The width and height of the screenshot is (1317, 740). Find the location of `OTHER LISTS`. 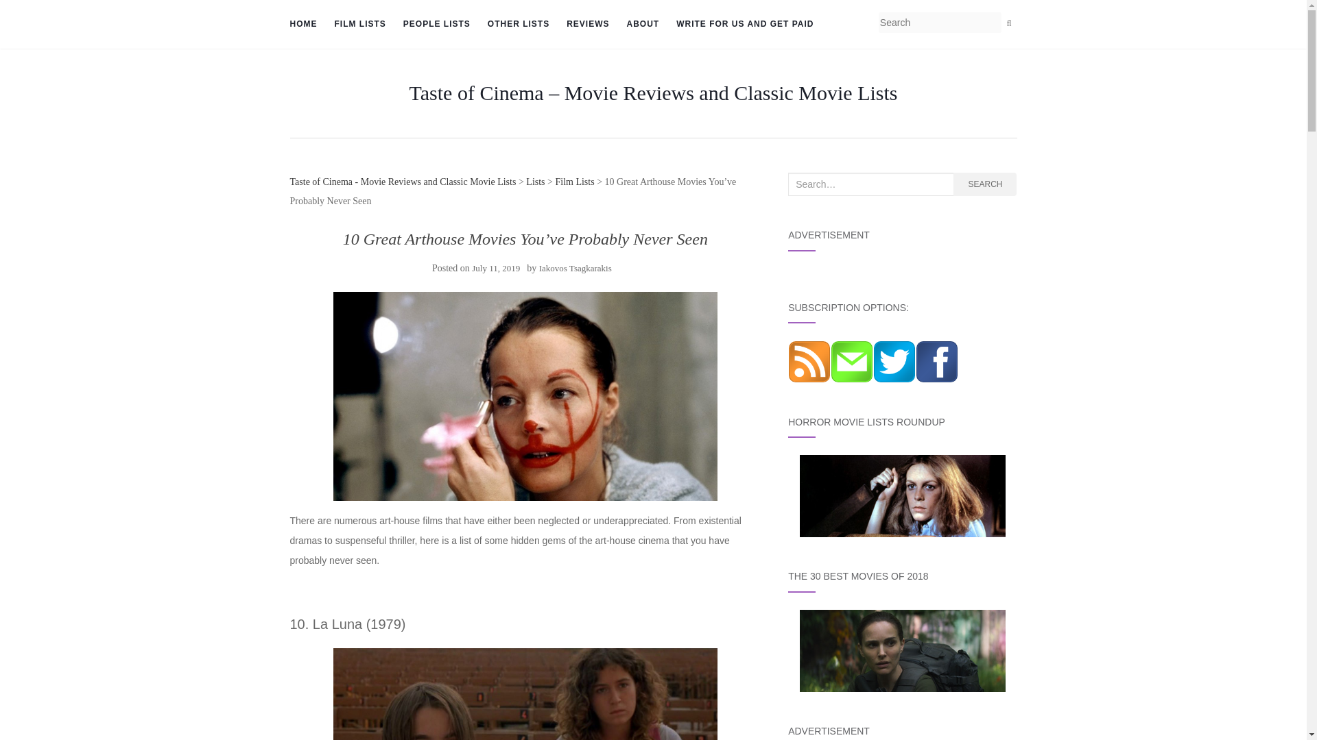

OTHER LISTS is located at coordinates (518, 25).